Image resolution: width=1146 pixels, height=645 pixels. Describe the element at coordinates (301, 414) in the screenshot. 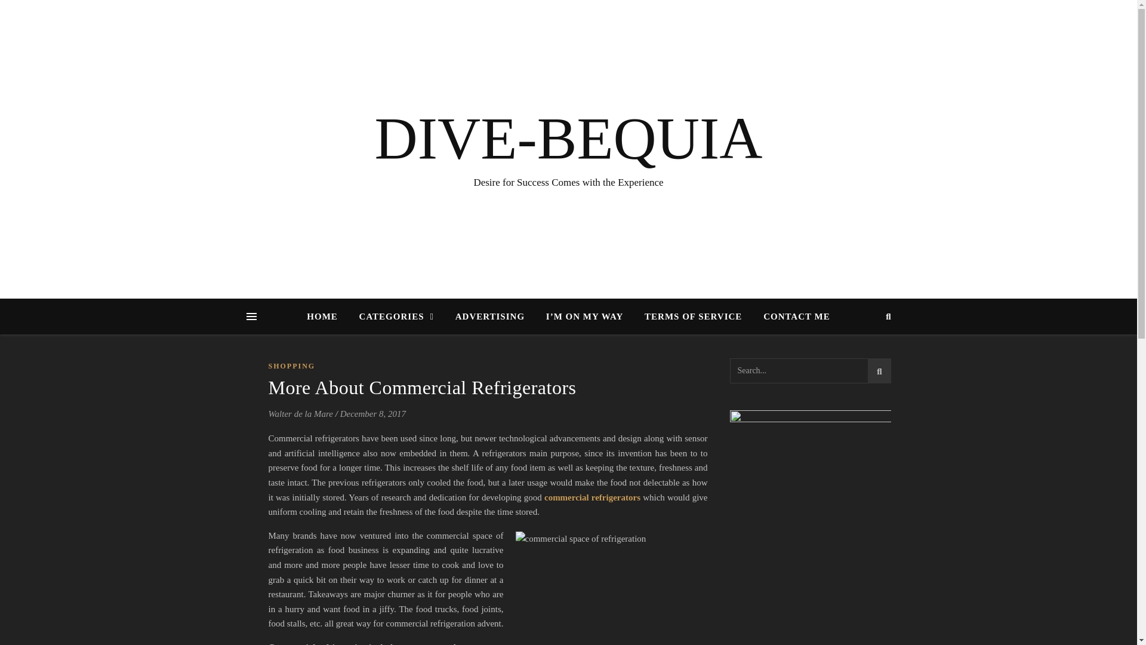

I see `Walter de la Mare` at that location.